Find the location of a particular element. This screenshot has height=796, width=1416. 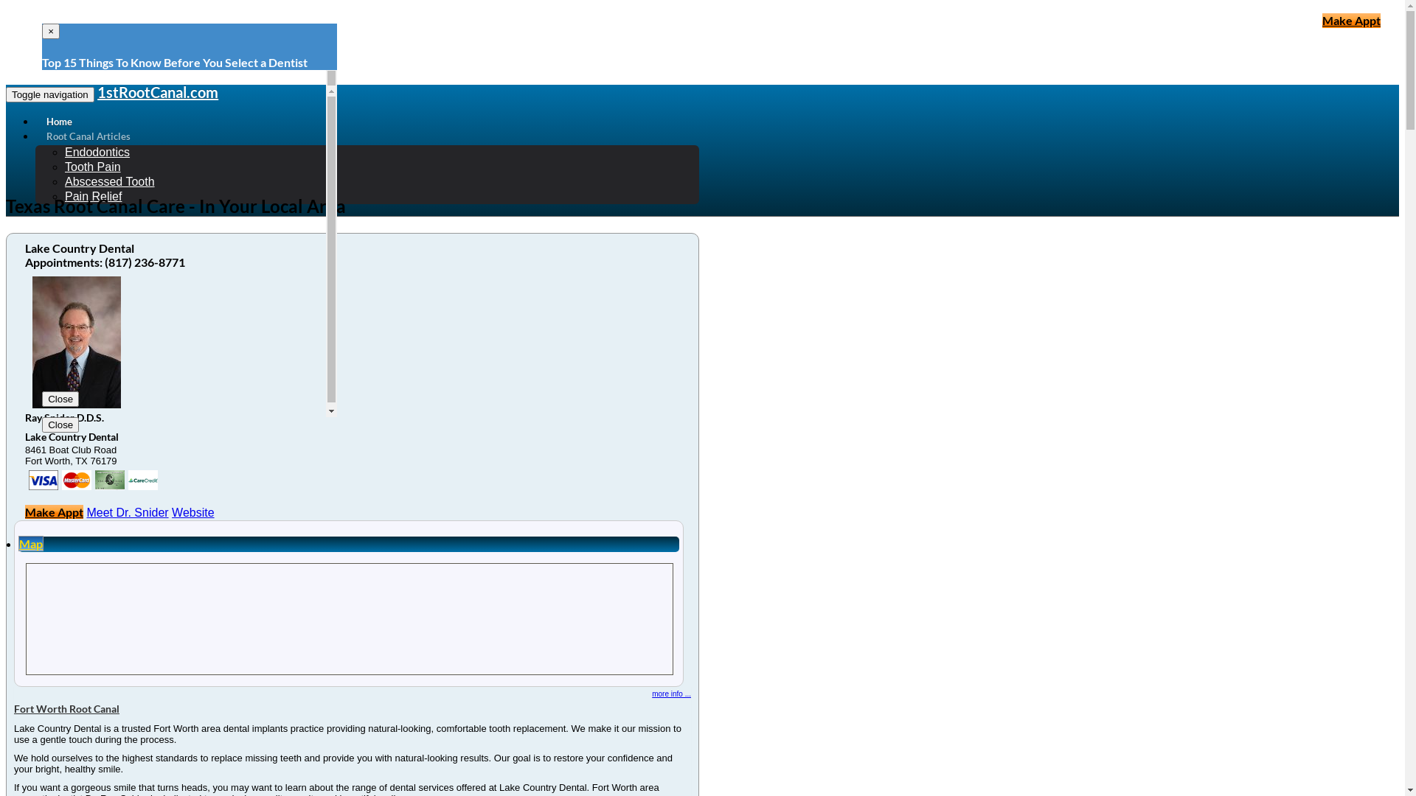

Make Appt is located at coordinates (55, 512).